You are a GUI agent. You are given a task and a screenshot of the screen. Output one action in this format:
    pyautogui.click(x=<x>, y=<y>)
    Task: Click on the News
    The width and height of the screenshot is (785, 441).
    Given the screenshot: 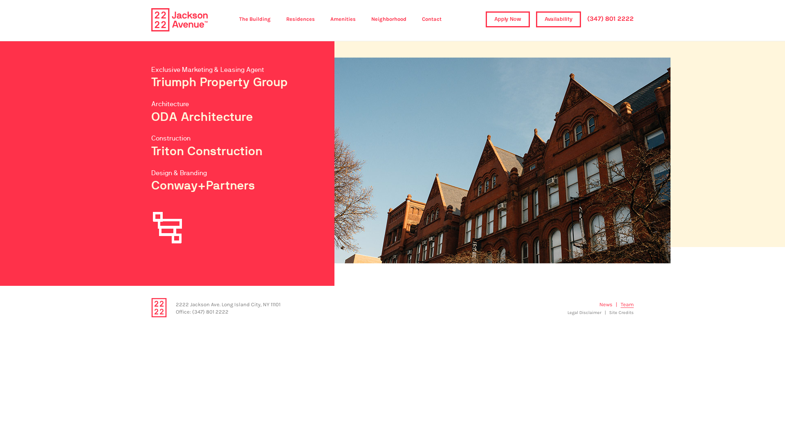 What is the action you would take?
    pyautogui.click(x=606, y=305)
    